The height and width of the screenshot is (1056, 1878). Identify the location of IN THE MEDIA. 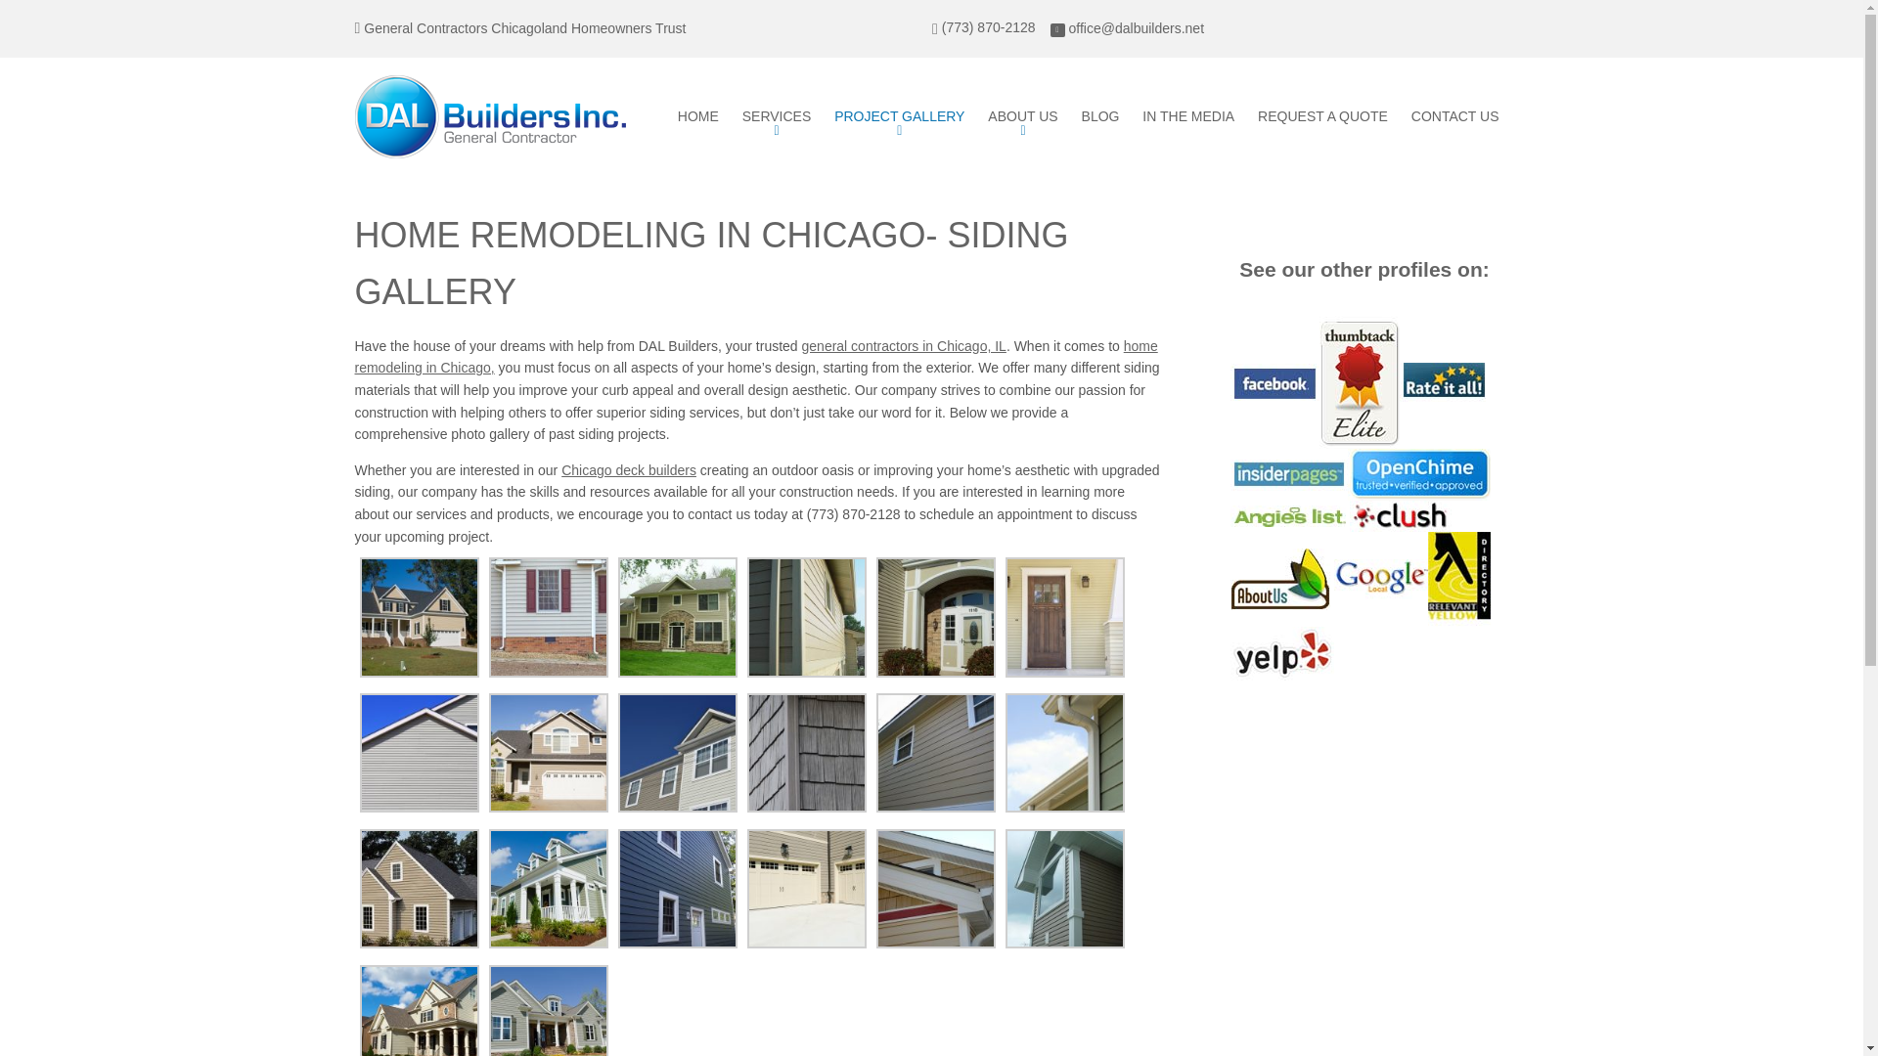
(1187, 117).